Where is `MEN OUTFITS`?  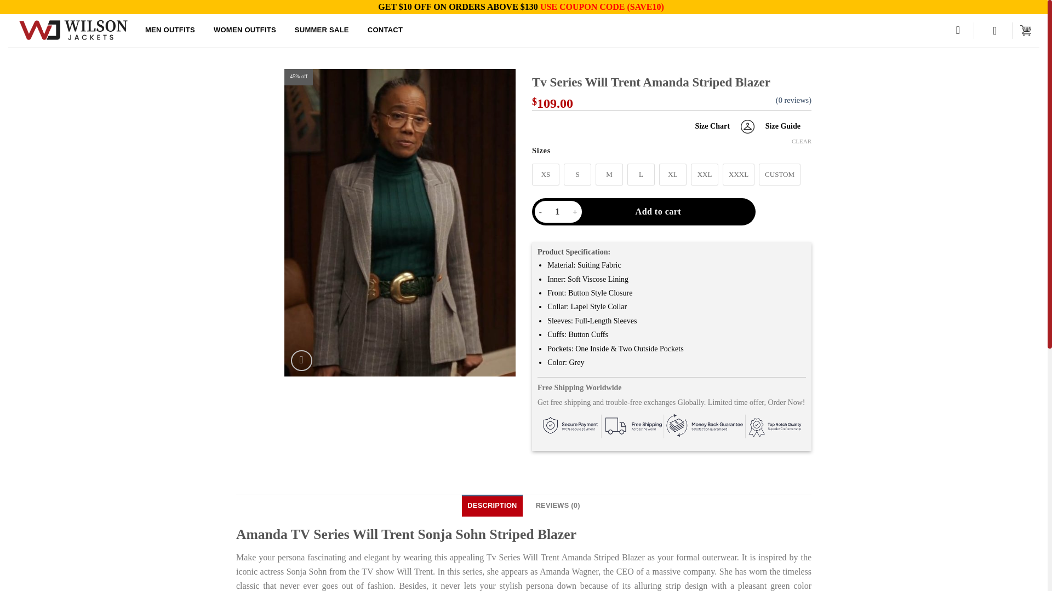 MEN OUTFITS is located at coordinates (170, 30).